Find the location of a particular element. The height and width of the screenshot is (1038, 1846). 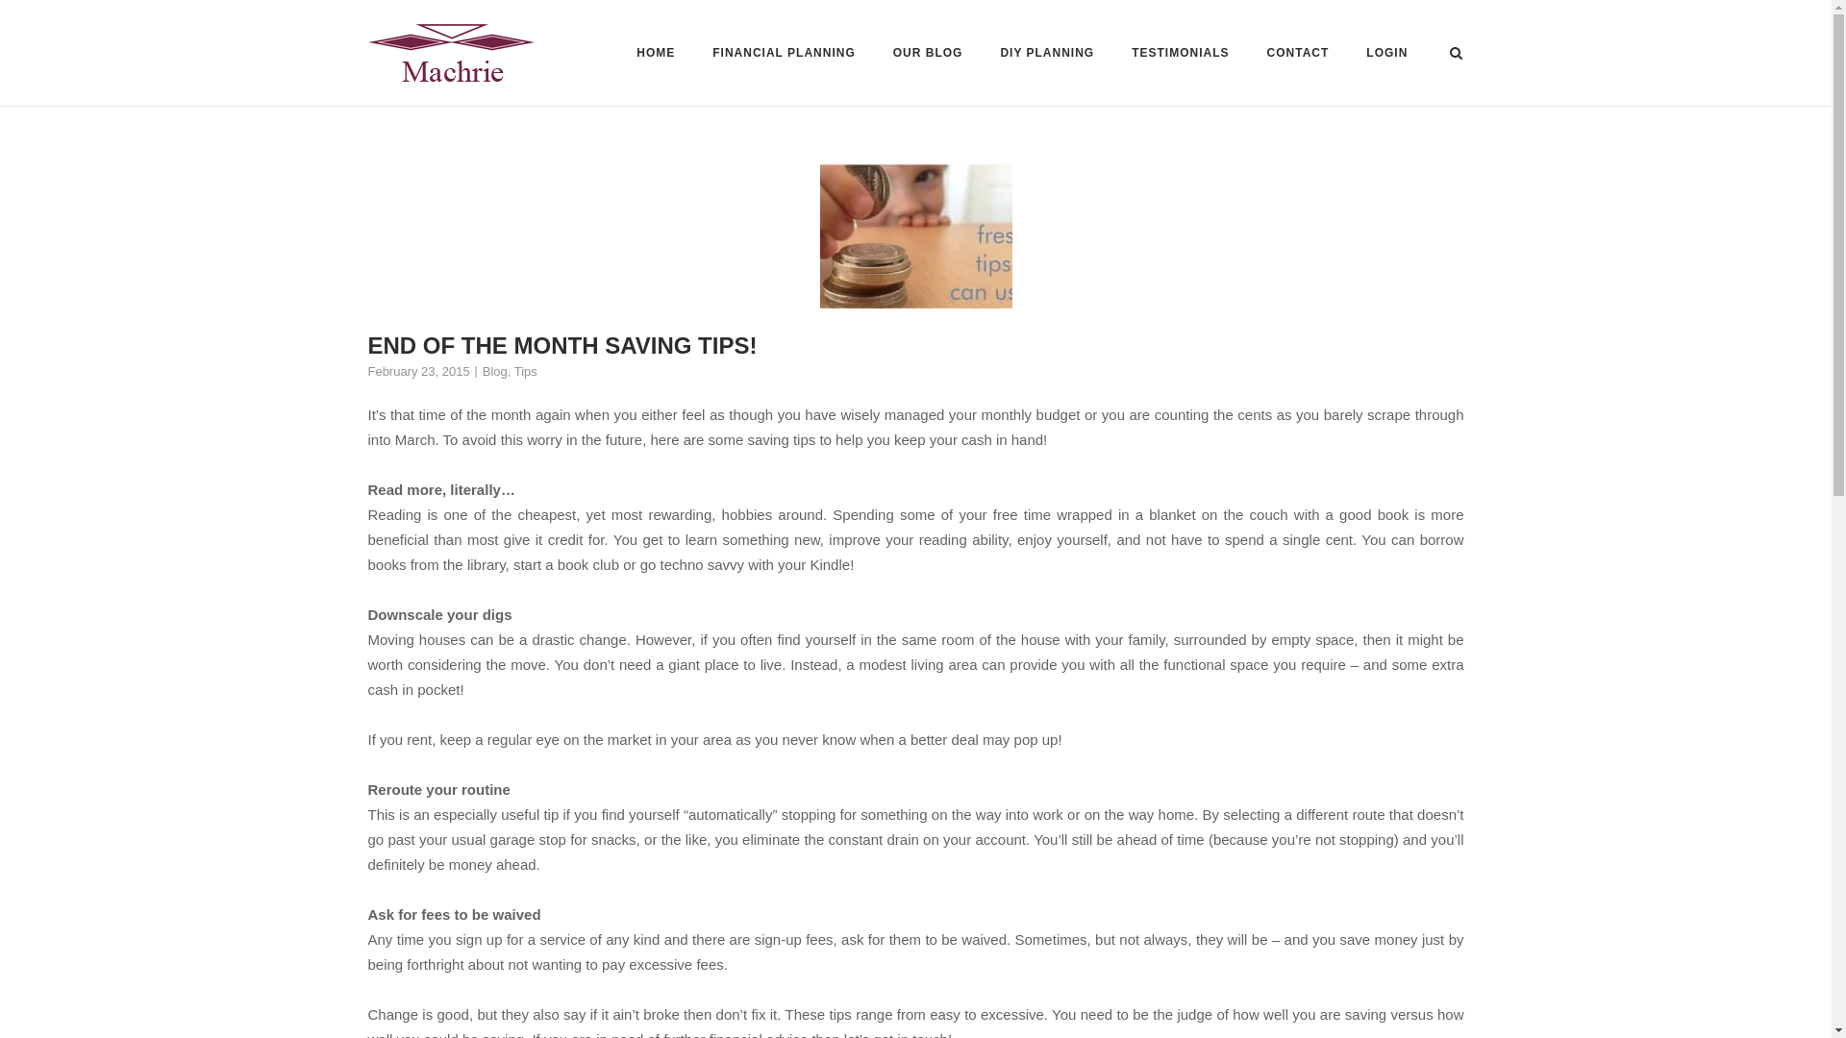

CONTACT is located at coordinates (1298, 56).